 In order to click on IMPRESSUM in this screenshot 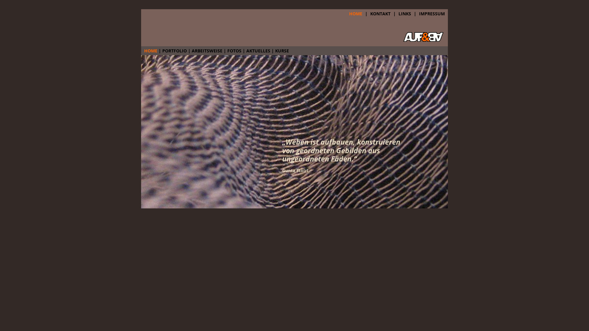, I will do `click(432, 13)`.